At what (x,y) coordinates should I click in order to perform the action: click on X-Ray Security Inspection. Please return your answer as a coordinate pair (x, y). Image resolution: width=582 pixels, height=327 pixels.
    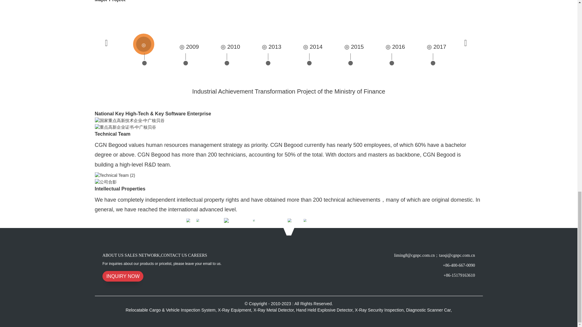
    Looking at the image, I should click on (380, 310).